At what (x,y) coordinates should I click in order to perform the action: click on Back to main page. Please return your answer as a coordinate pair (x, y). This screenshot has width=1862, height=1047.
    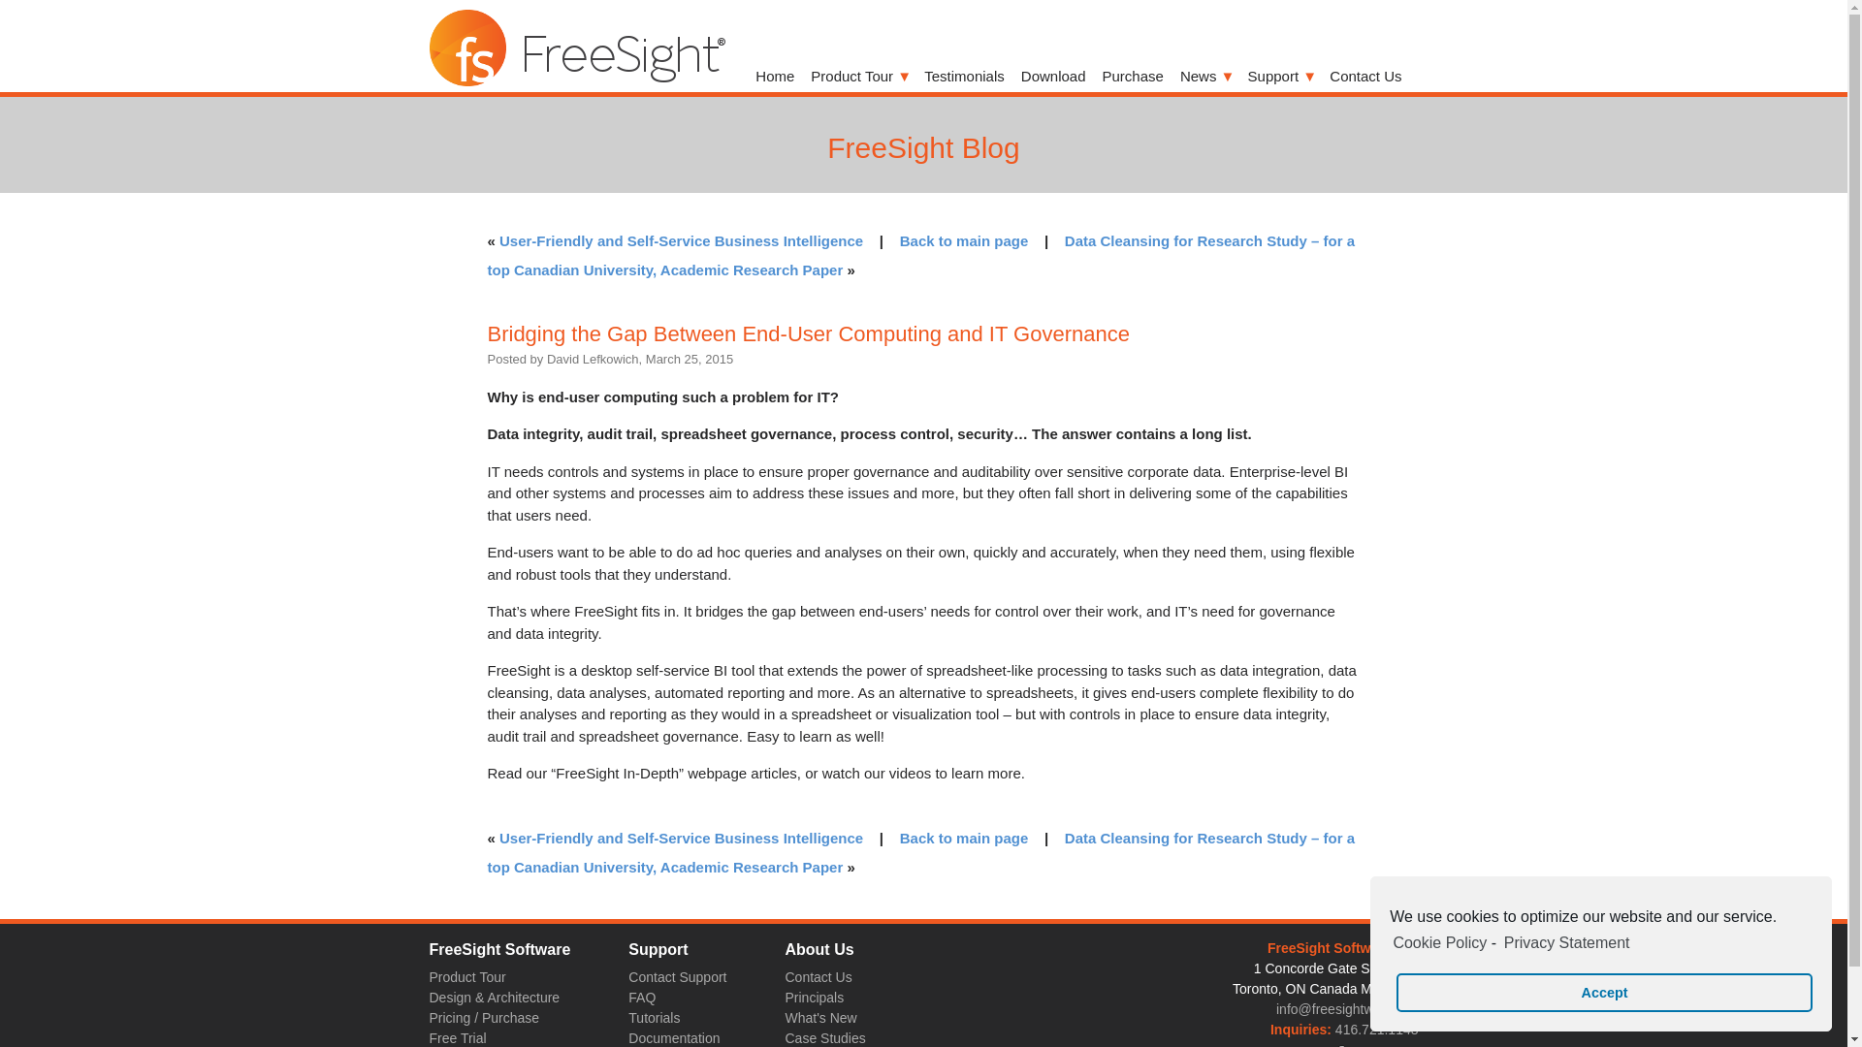
    Looking at the image, I should click on (964, 838).